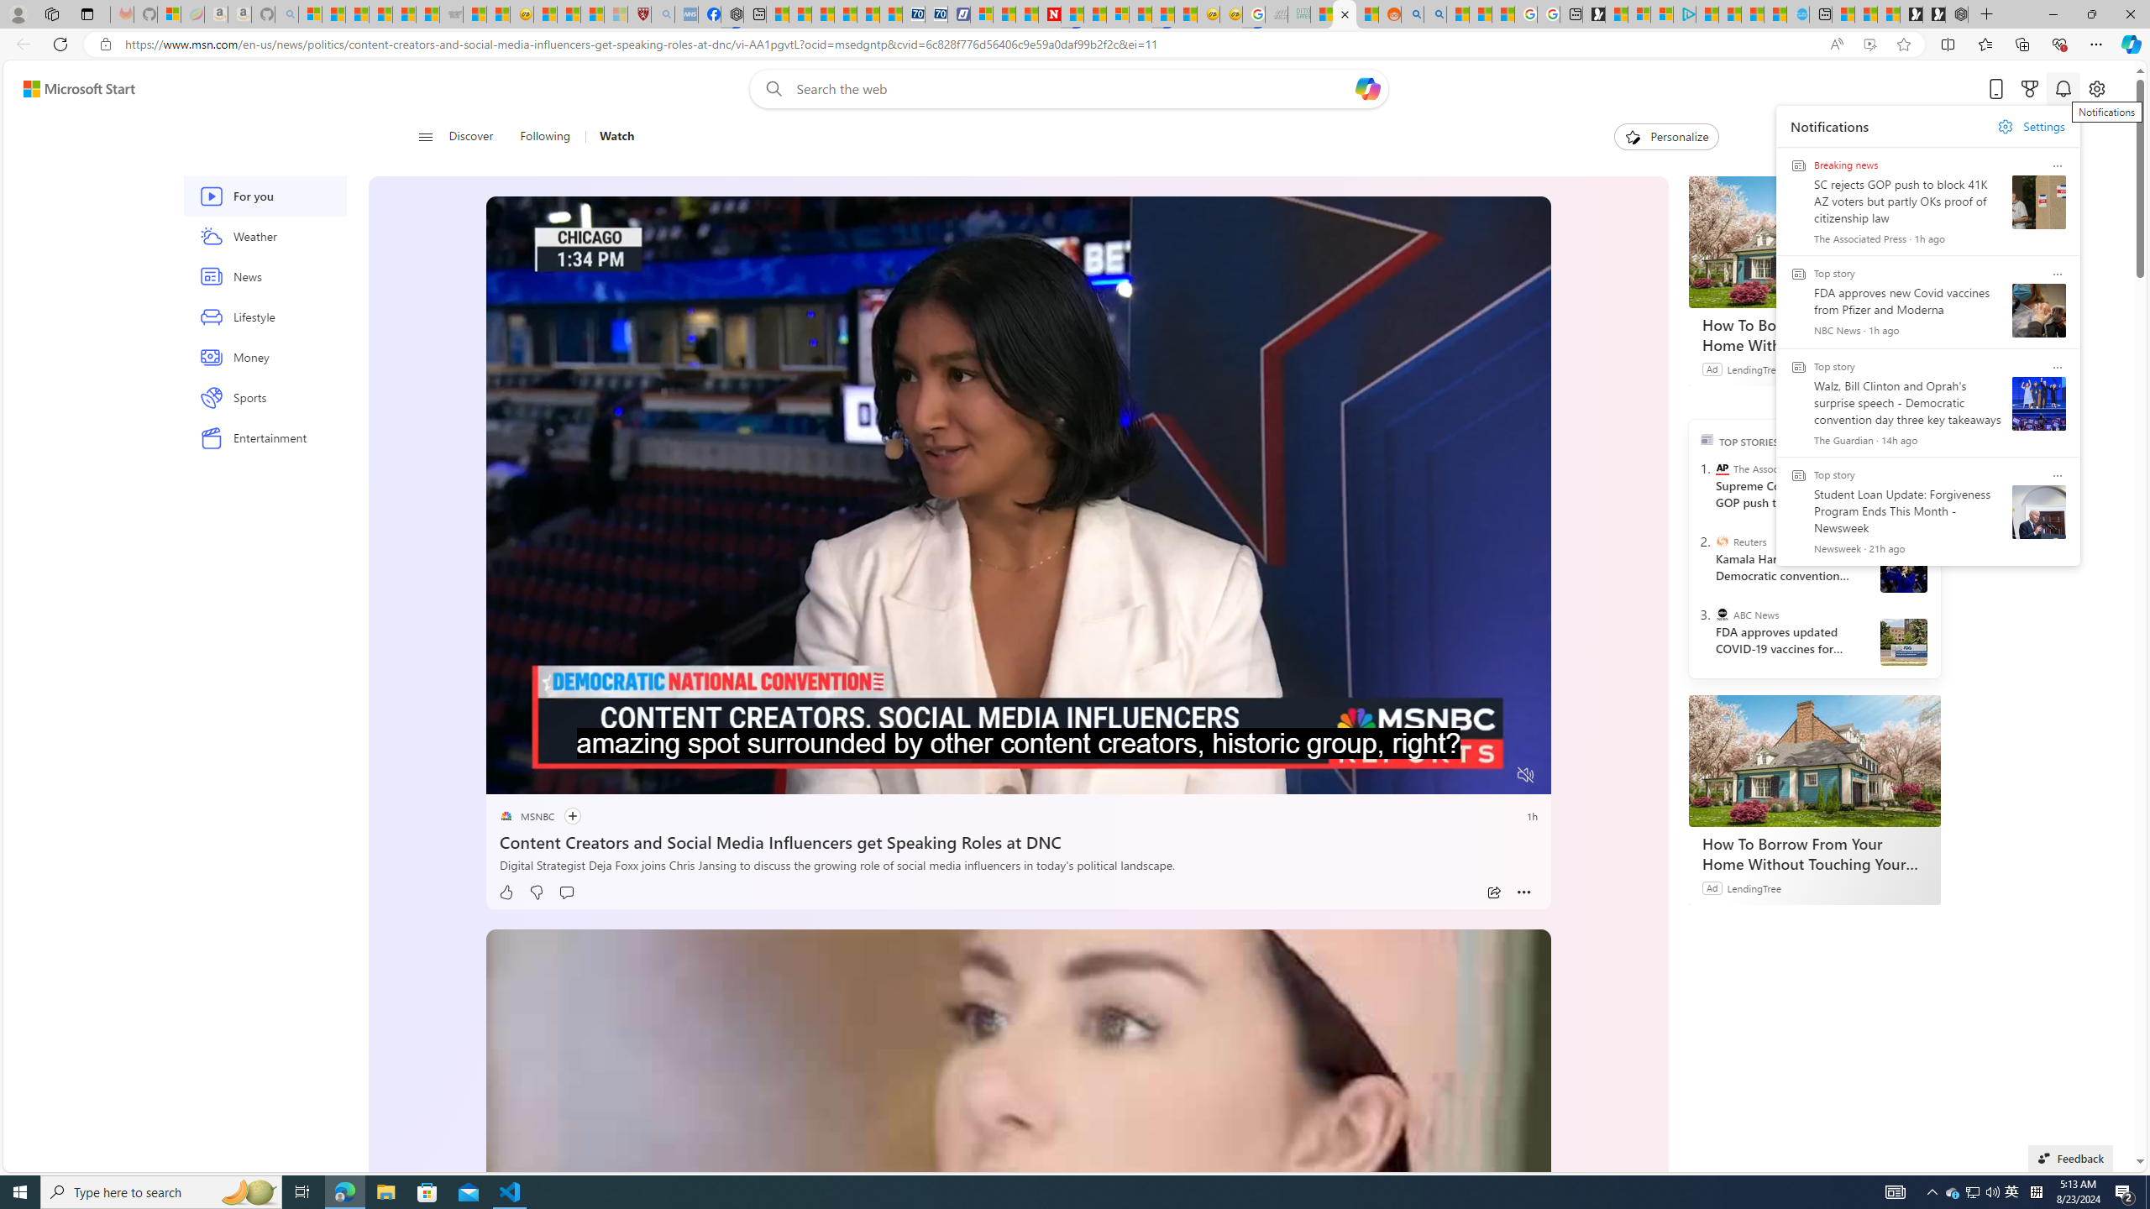 This screenshot has height=1209, width=2150. Describe the element at coordinates (639, 14) in the screenshot. I see `Robert H. Shmerling, MD - Harvard Health` at that location.